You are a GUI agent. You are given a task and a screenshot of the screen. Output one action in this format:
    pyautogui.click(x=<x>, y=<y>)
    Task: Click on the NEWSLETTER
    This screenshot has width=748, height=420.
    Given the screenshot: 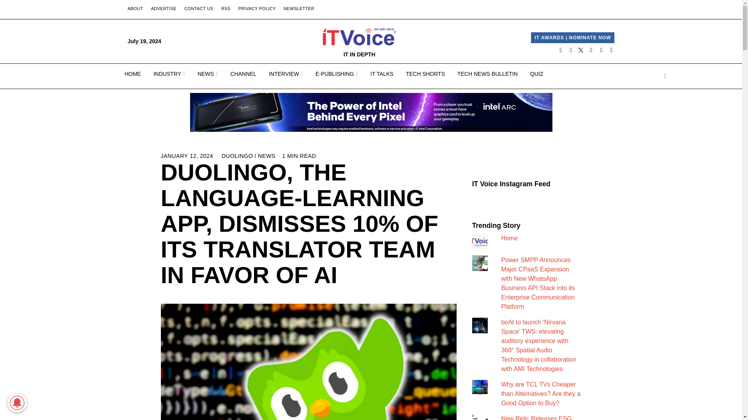 What is the action you would take?
    pyautogui.click(x=299, y=9)
    